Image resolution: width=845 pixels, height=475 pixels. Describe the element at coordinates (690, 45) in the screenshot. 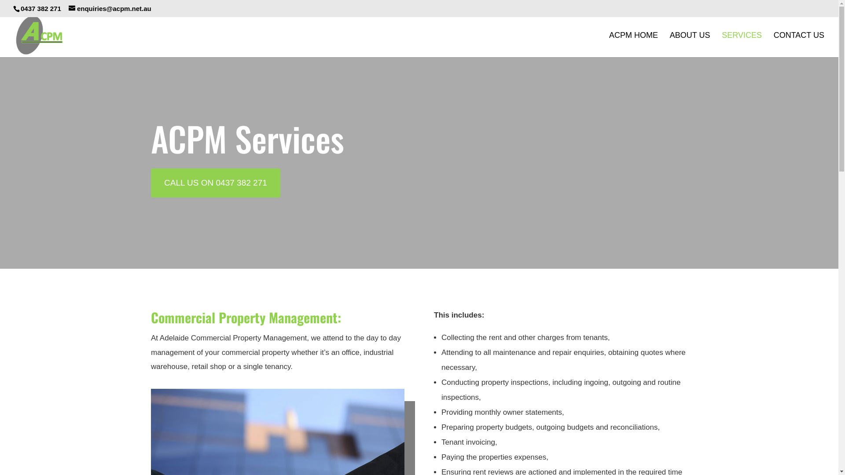

I see `ABOUT US` at that location.